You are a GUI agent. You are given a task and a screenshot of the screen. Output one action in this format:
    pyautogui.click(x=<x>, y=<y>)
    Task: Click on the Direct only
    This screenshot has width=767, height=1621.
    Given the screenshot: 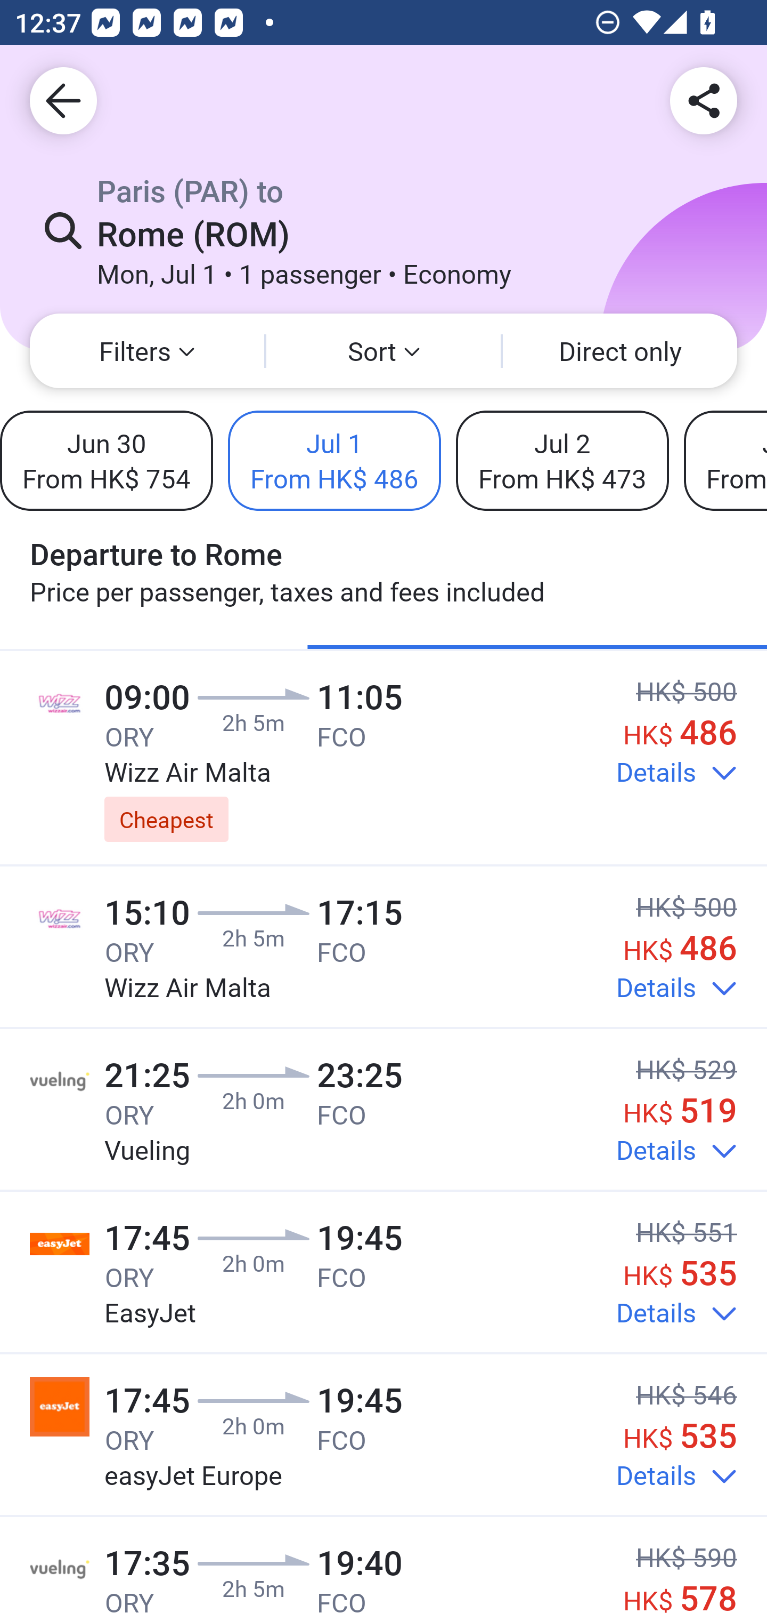 What is the action you would take?
    pyautogui.click(x=620, y=351)
    